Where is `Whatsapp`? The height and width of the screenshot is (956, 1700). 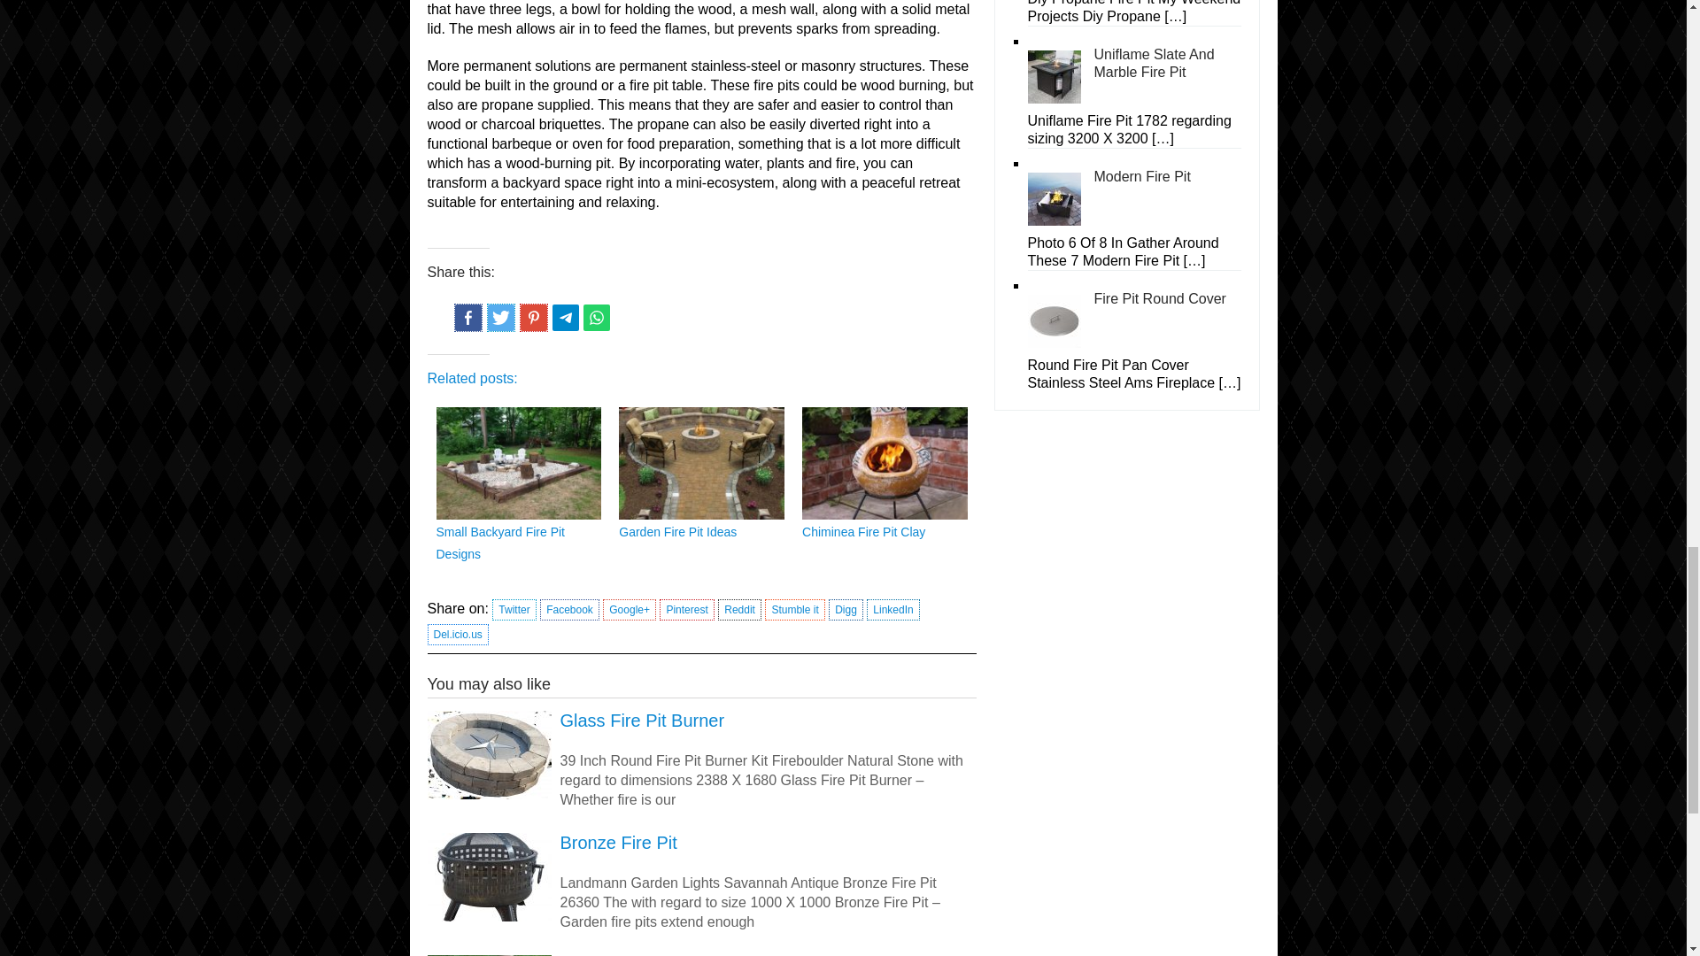
Whatsapp is located at coordinates (597, 317).